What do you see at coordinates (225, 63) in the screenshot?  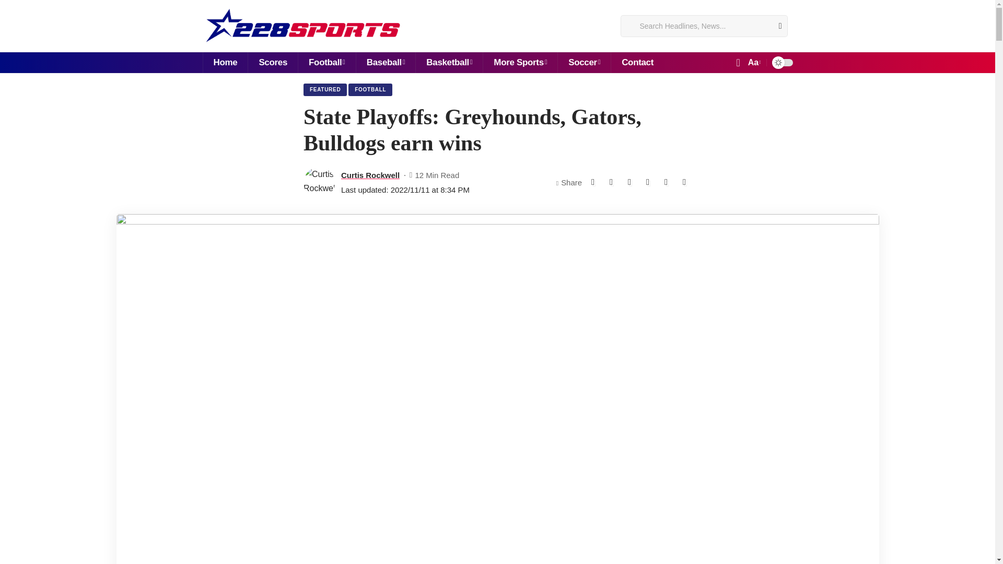 I see `Home` at bounding box center [225, 63].